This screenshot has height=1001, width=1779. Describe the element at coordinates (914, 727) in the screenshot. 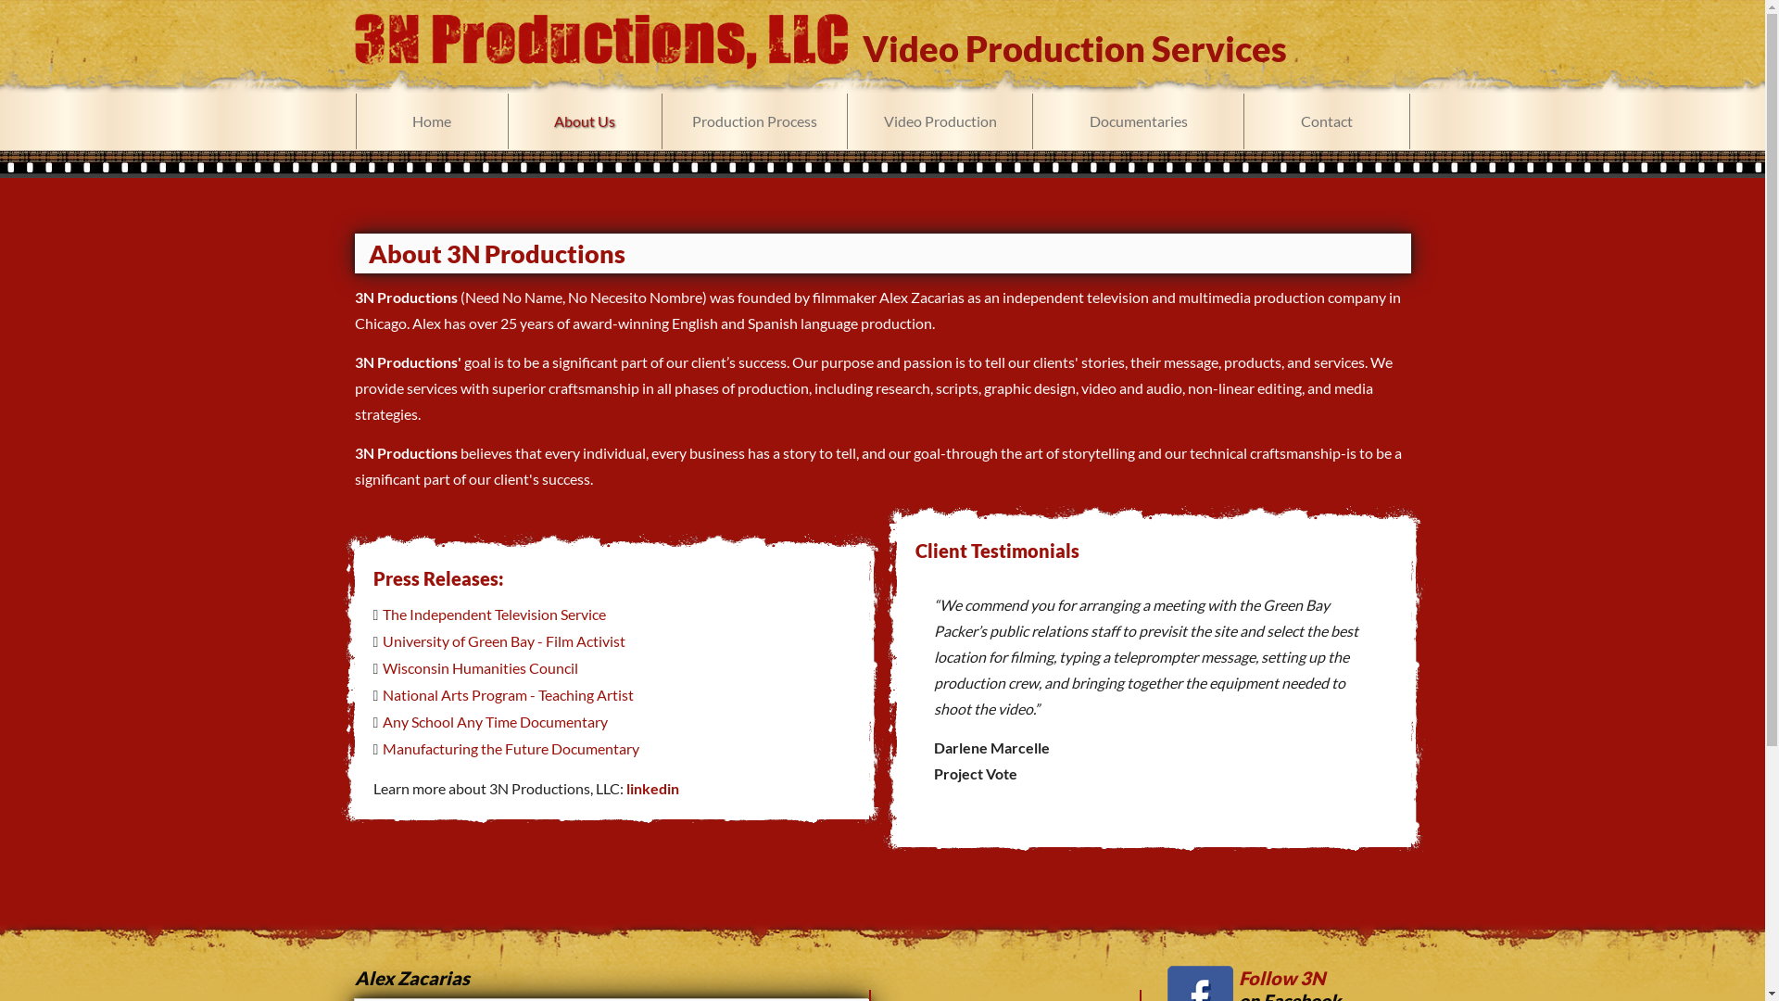

I see `Previous` at that location.